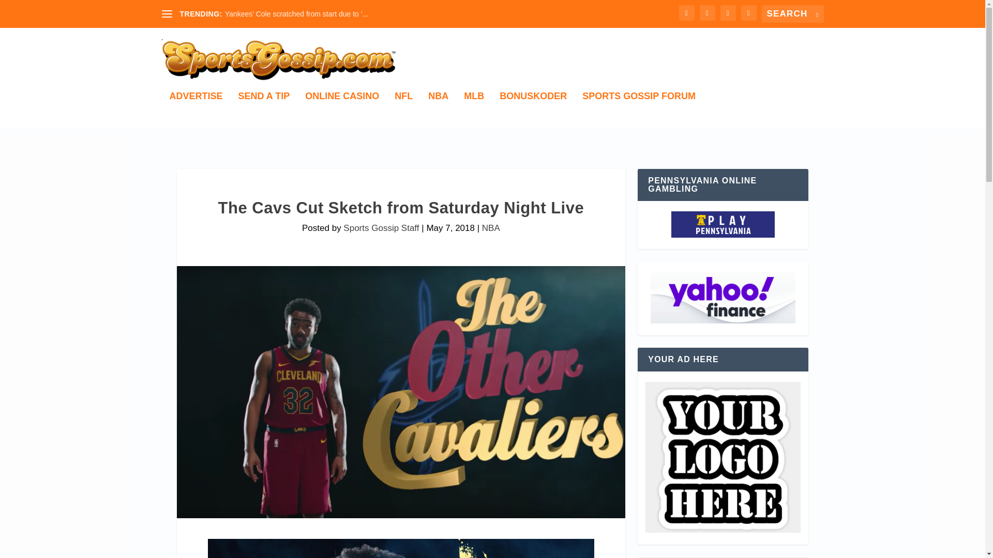 The image size is (993, 558). Describe the element at coordinates (639, 110) in the screenshot. I see `SPORTS GOSSIP FORUM` at that location.